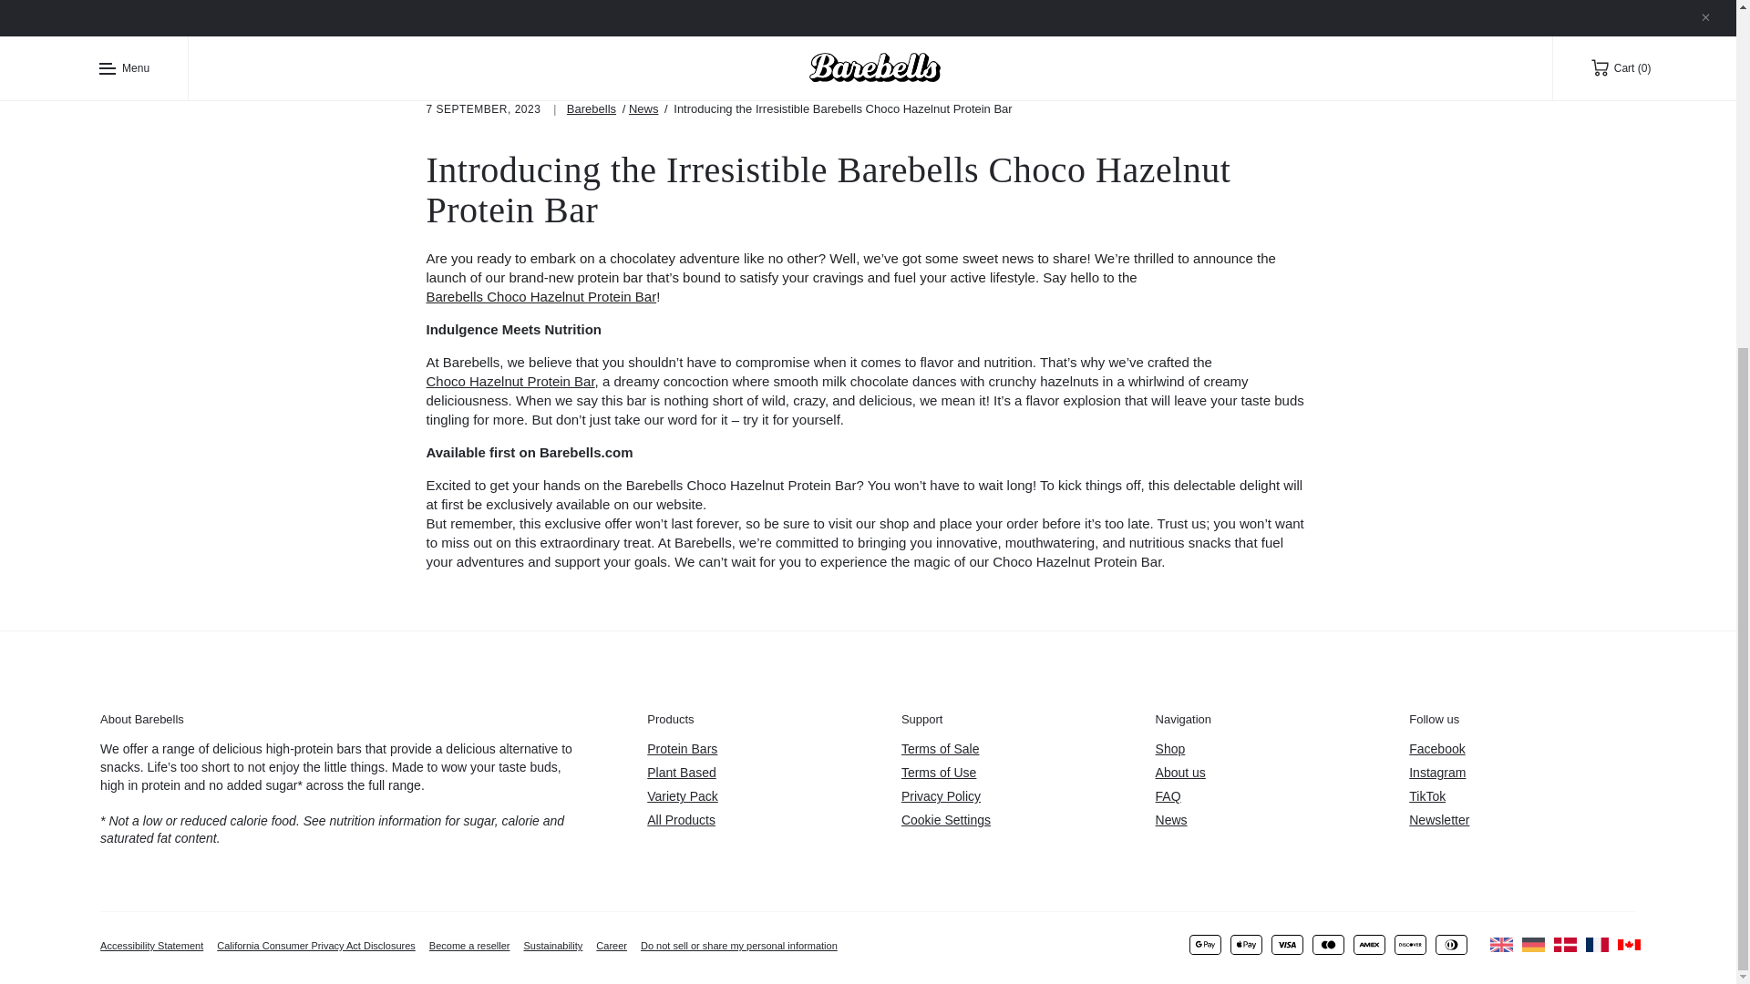 This screenshot has width=1750, height=984. What do you see at coordinates (1522, 749) in the screenshot?
I see `Facebook` at bounding box center [1522, 749].